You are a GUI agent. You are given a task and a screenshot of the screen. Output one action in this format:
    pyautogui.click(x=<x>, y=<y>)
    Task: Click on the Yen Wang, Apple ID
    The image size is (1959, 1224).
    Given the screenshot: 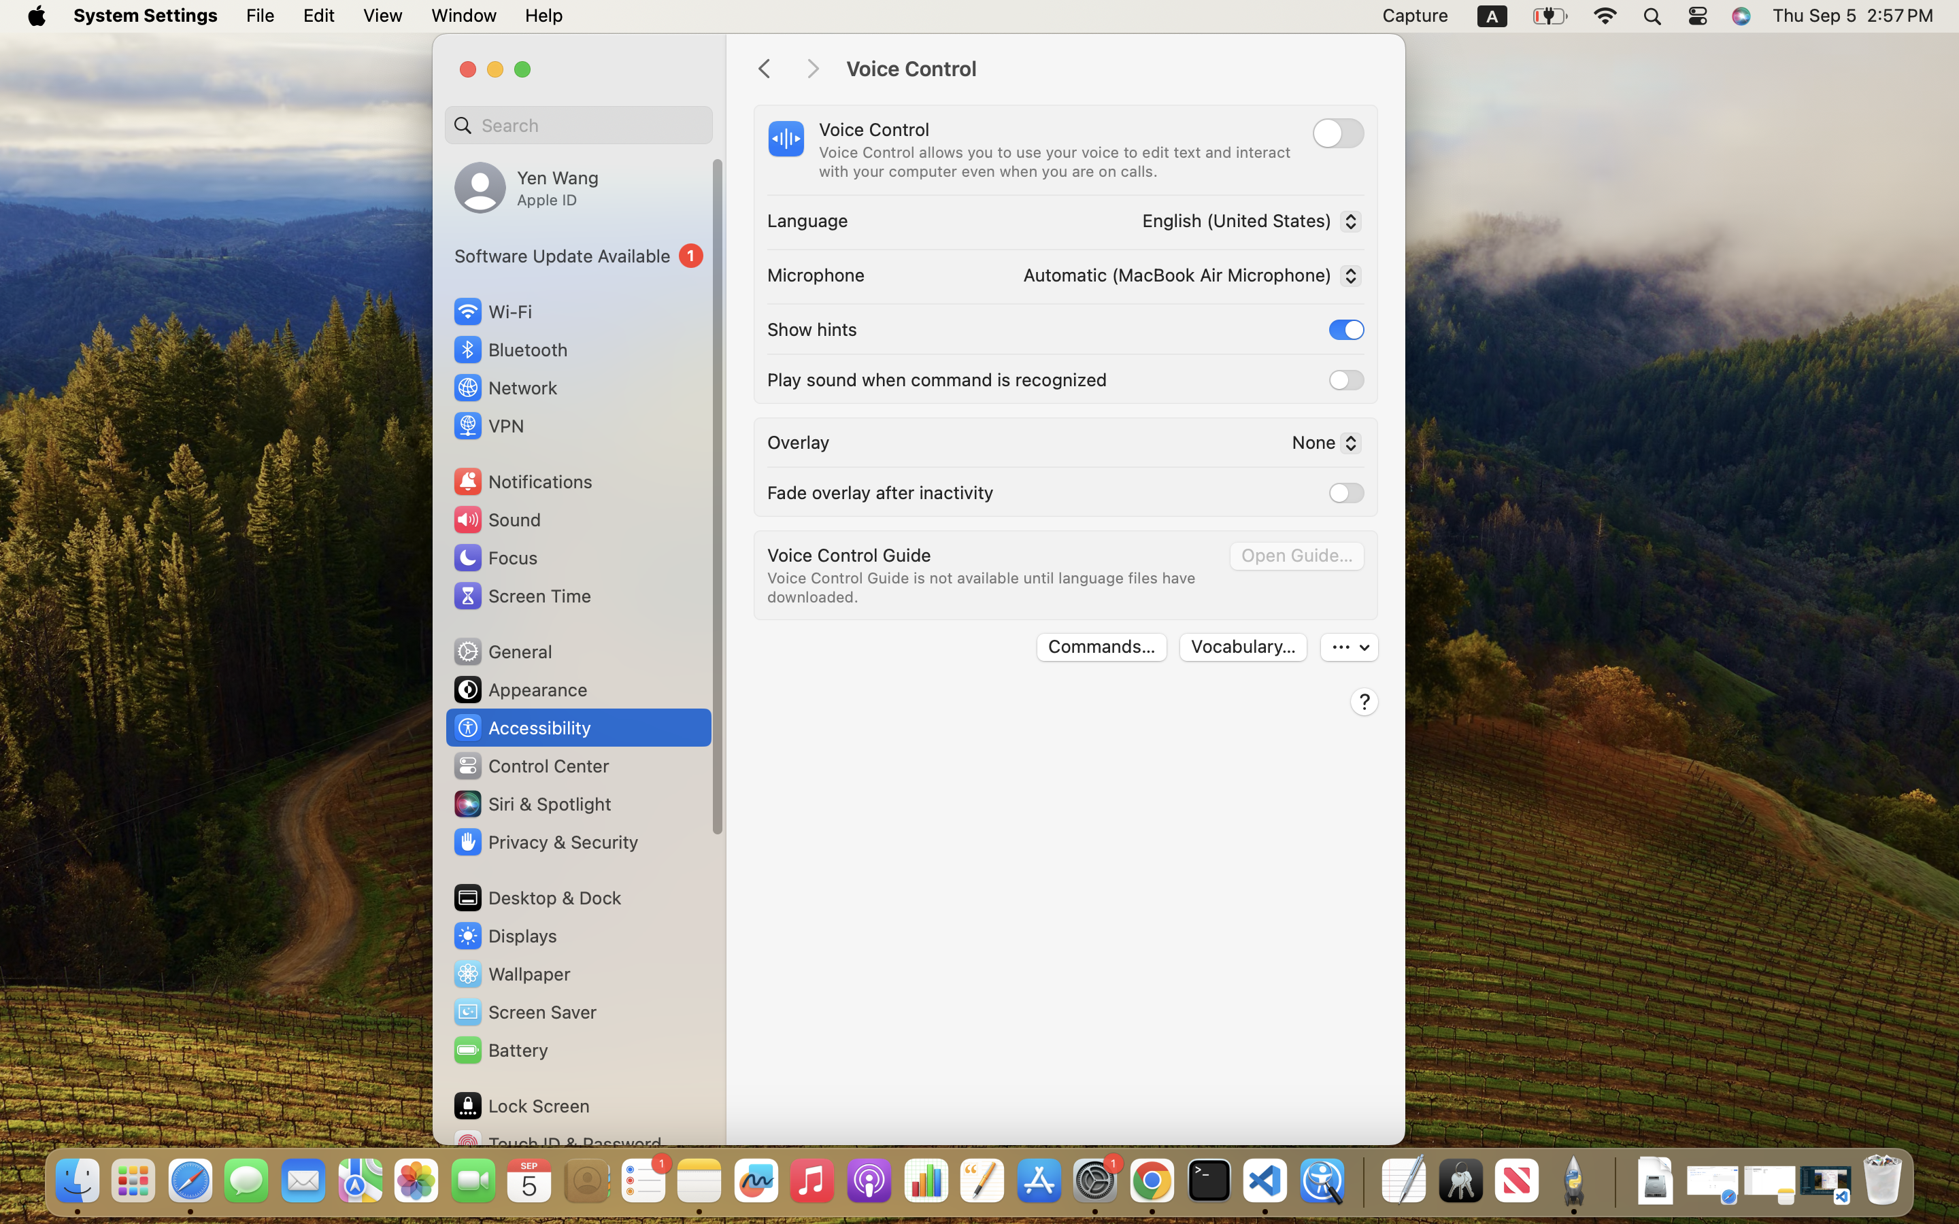 What is the action you would take?
    pyautogui.click(x=526, y=188)
    